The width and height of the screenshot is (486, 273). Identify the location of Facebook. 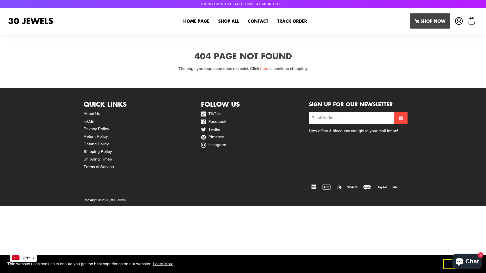
(214, 121).